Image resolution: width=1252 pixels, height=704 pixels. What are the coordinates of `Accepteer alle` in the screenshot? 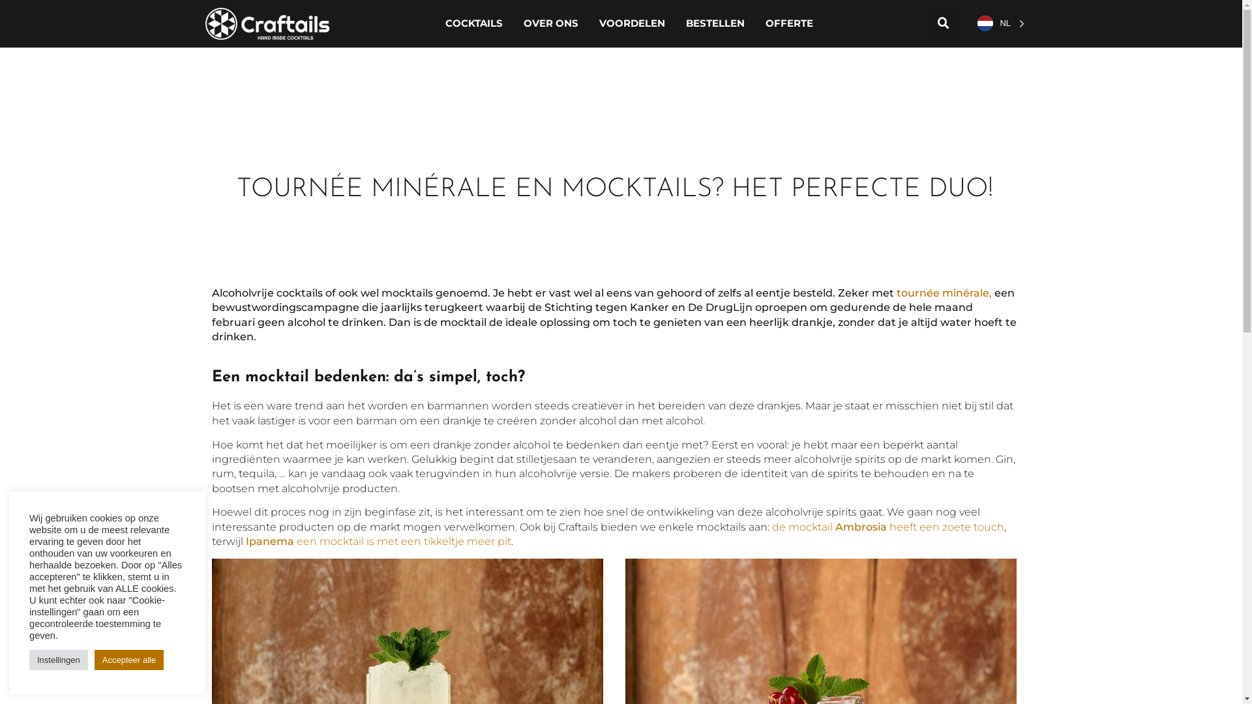 It's located at (129, 660).